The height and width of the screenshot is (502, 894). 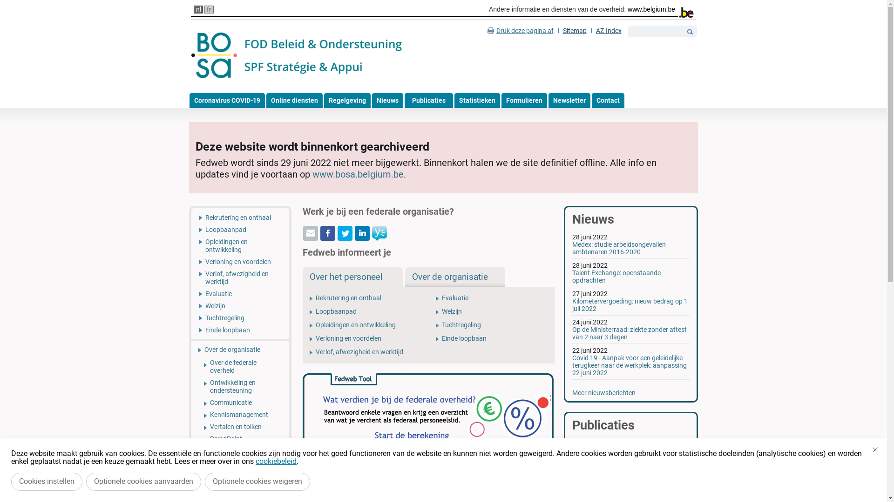 What do you see at coordinates (608, 100) in the screenshot?
I see `Contact` at bounding box center [608, 100].